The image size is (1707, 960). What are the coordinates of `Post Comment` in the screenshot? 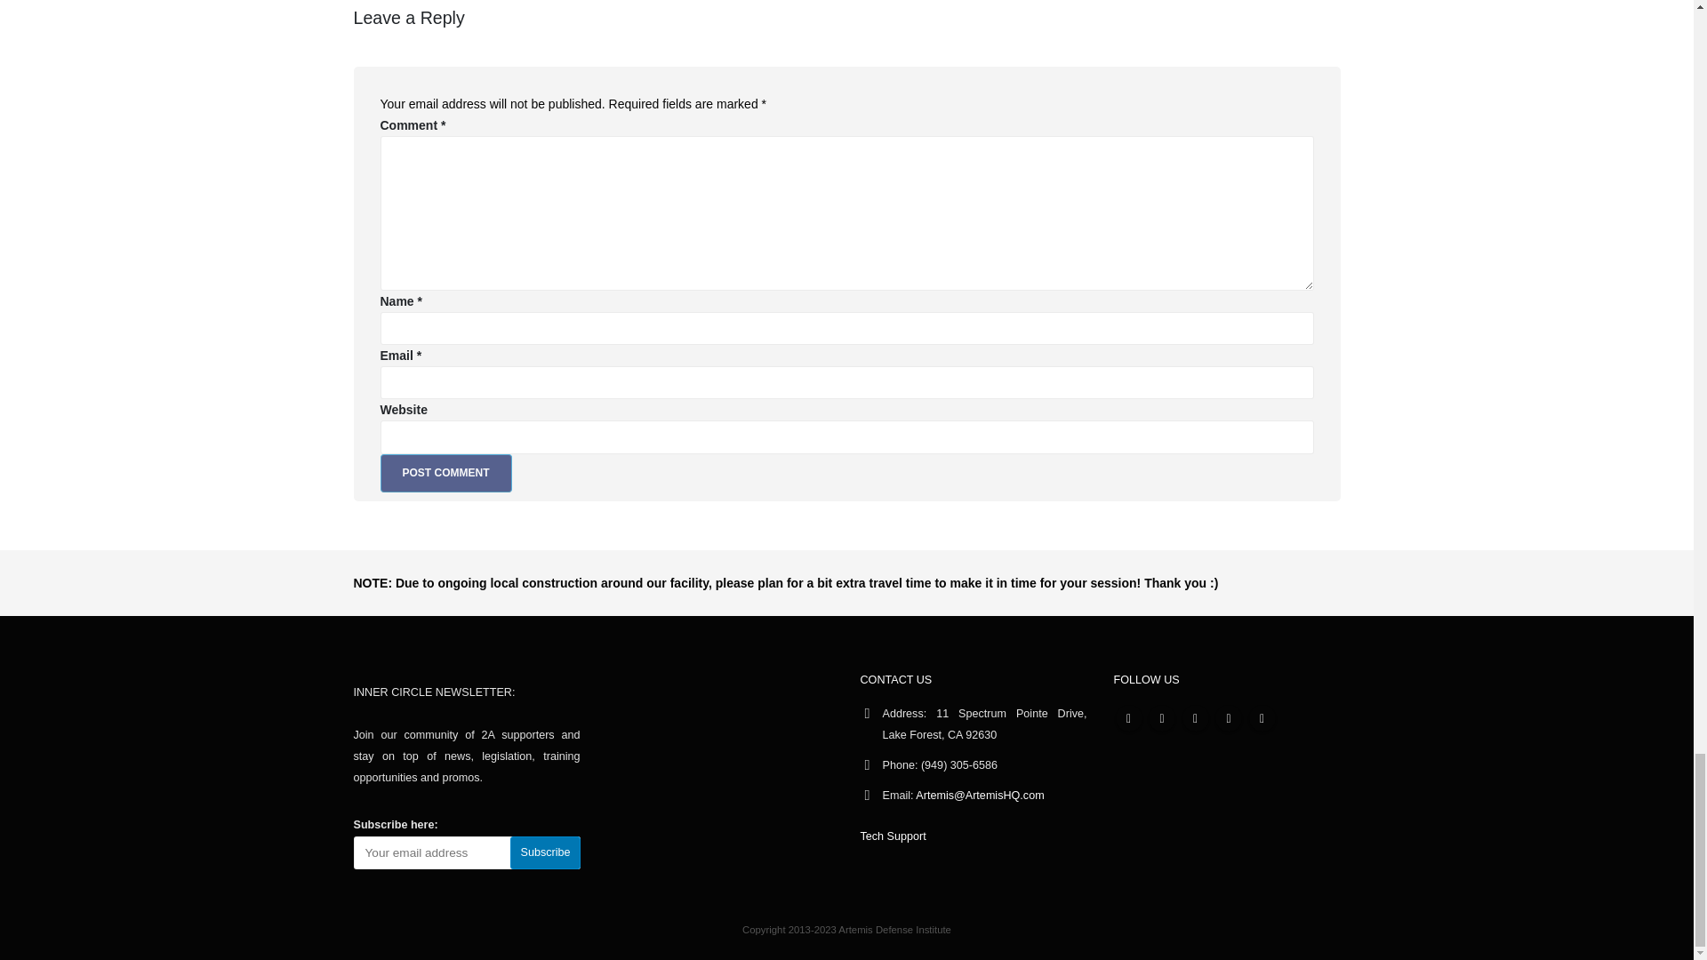 It's located at (446, 473).